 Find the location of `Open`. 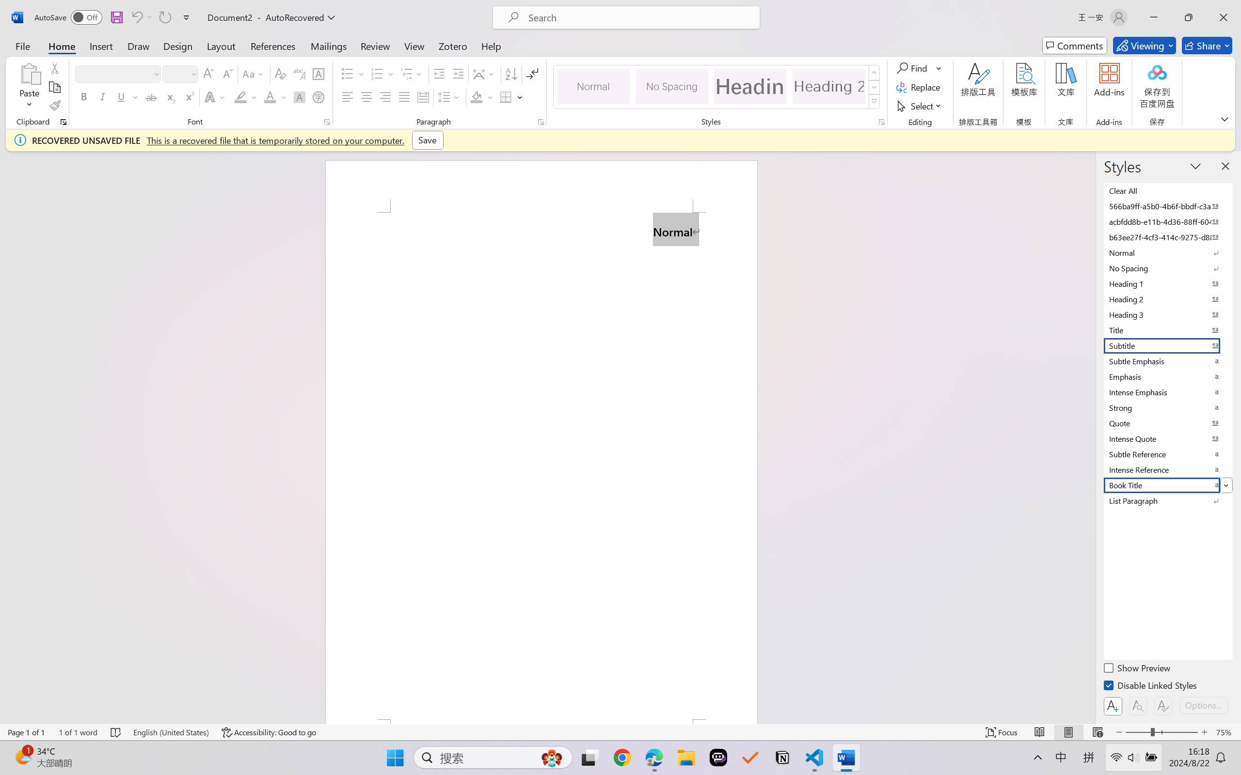

Open is located at coordinates (193, 74).